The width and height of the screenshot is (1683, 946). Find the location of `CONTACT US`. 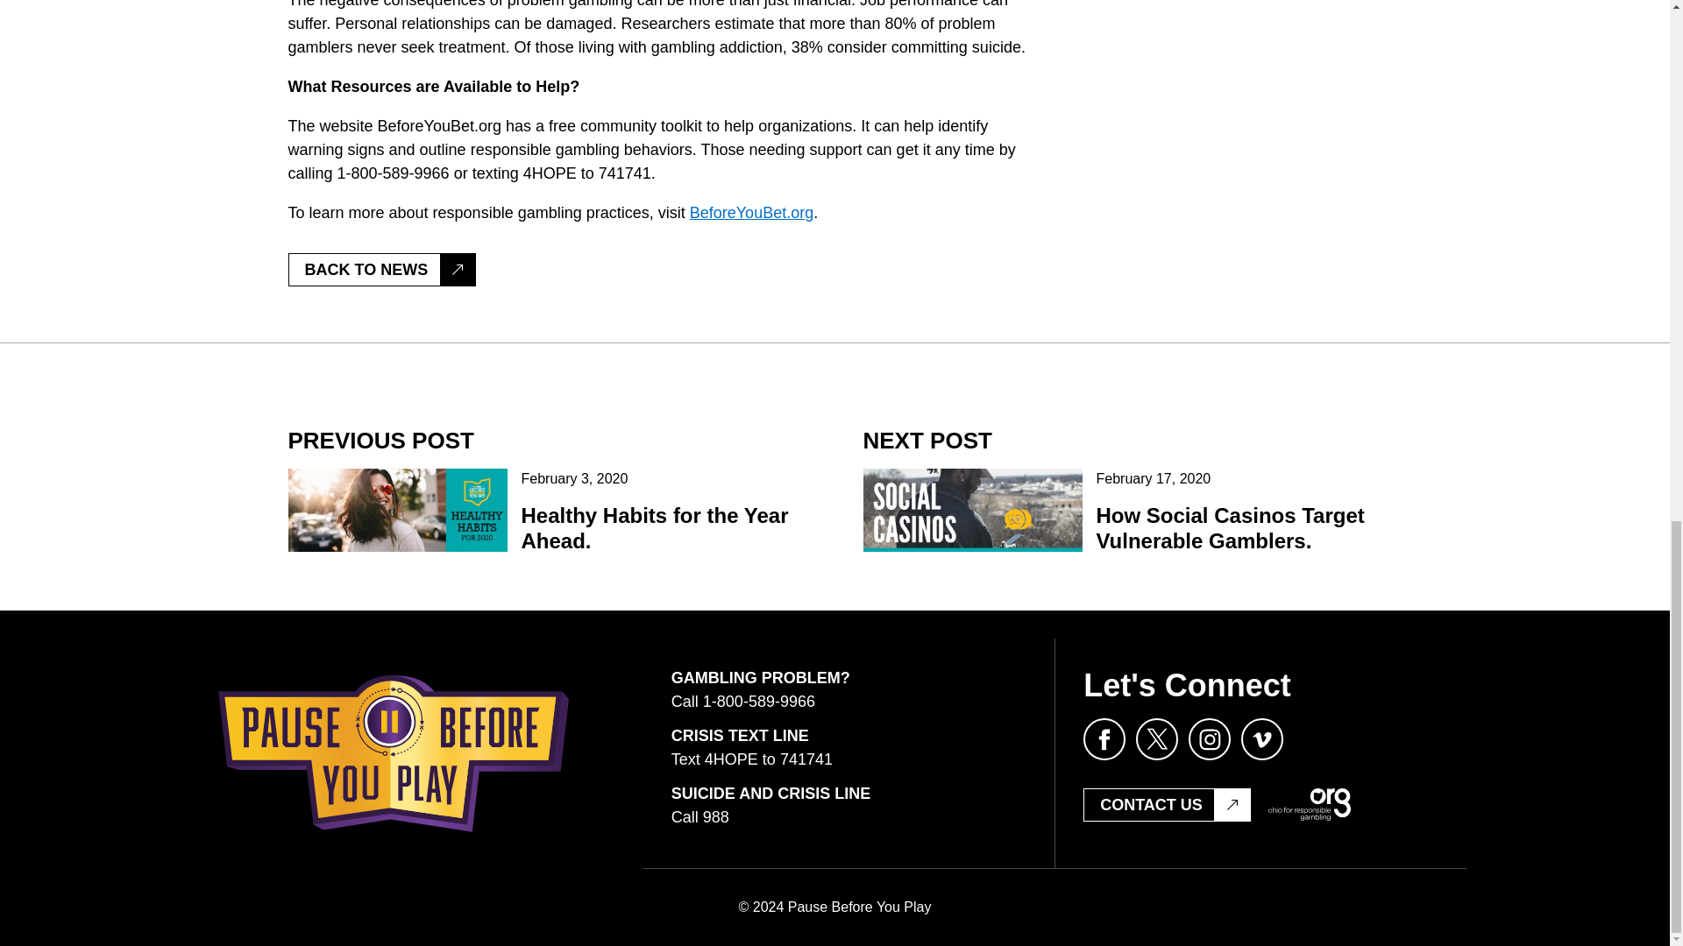

CONTACT US is located at coordinates (1167, 804).